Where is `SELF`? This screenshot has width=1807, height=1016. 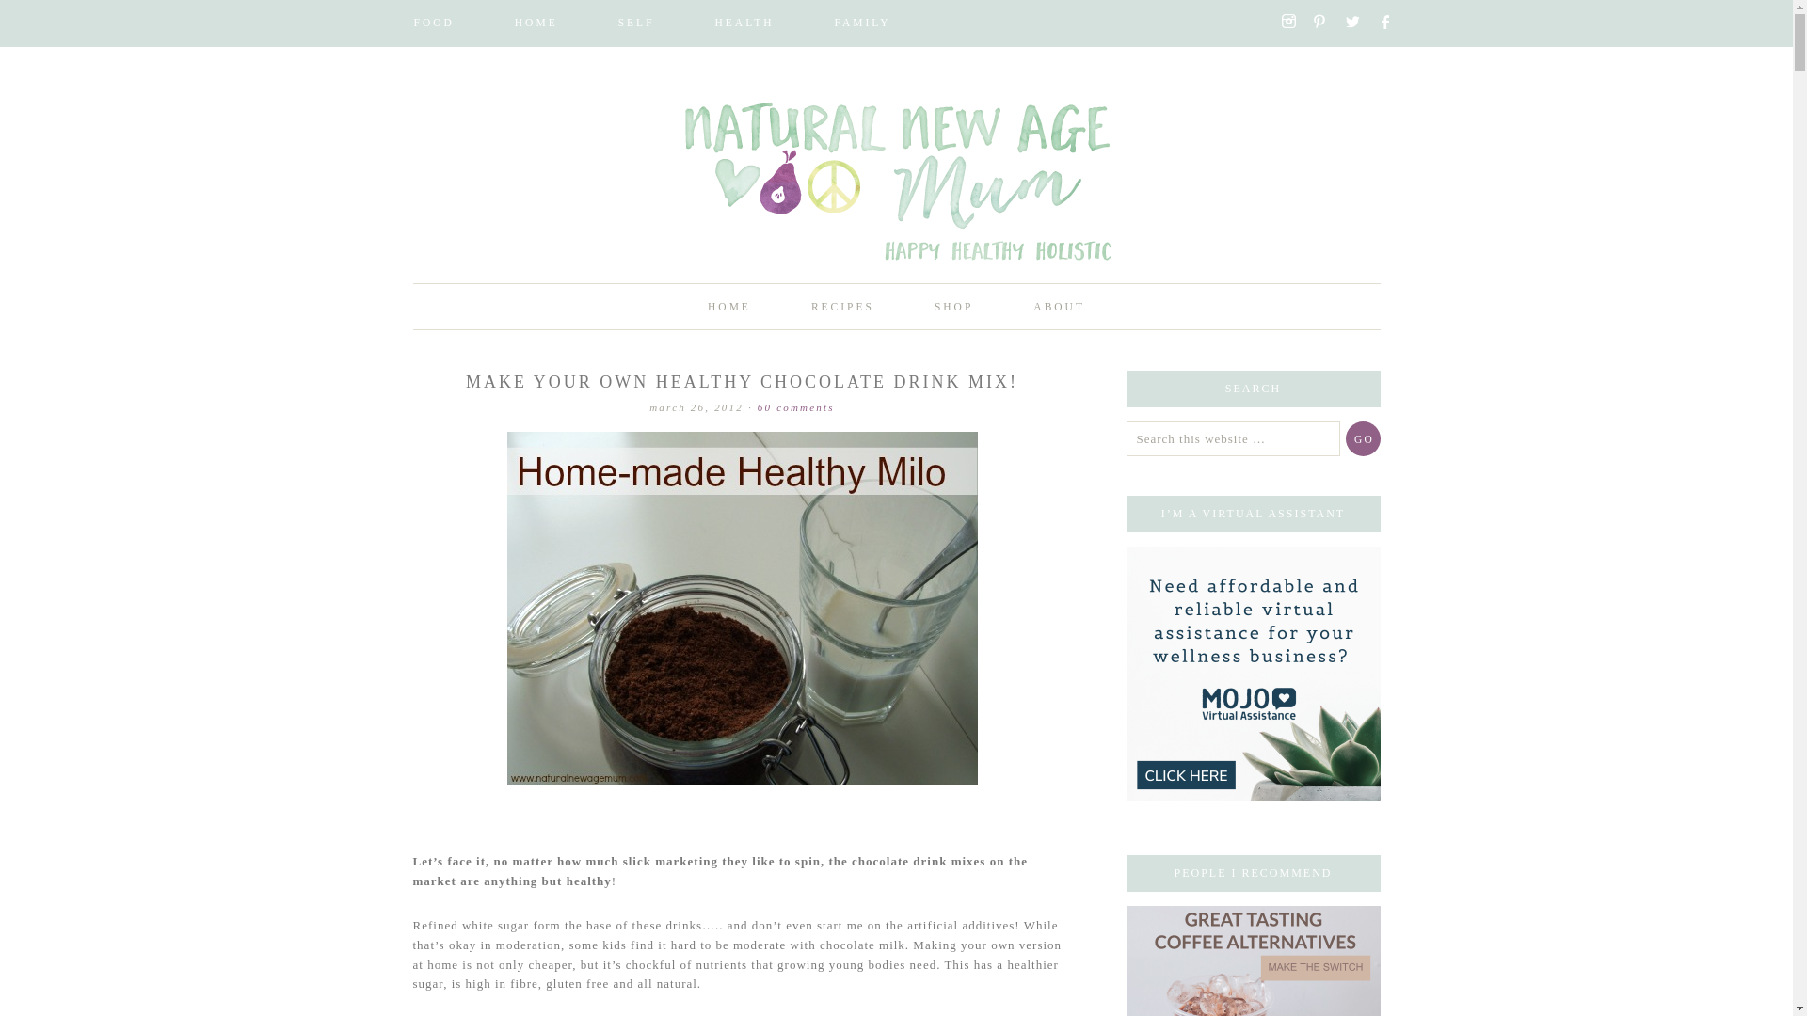 SELF is located at coordinates (636, 23).